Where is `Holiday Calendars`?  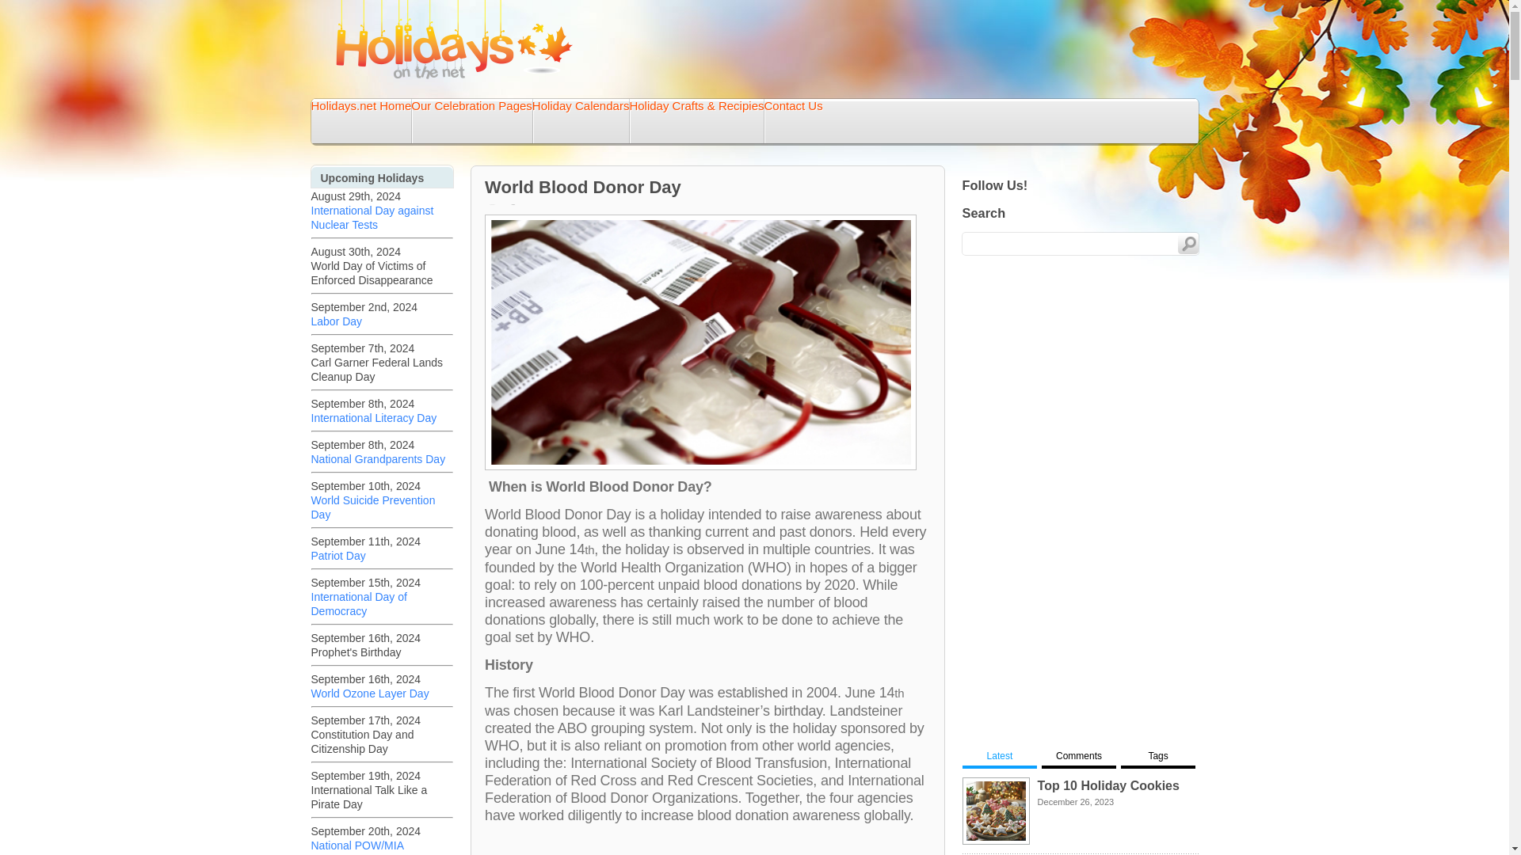 Holiday Calendars is located at coordinates (581, 106).